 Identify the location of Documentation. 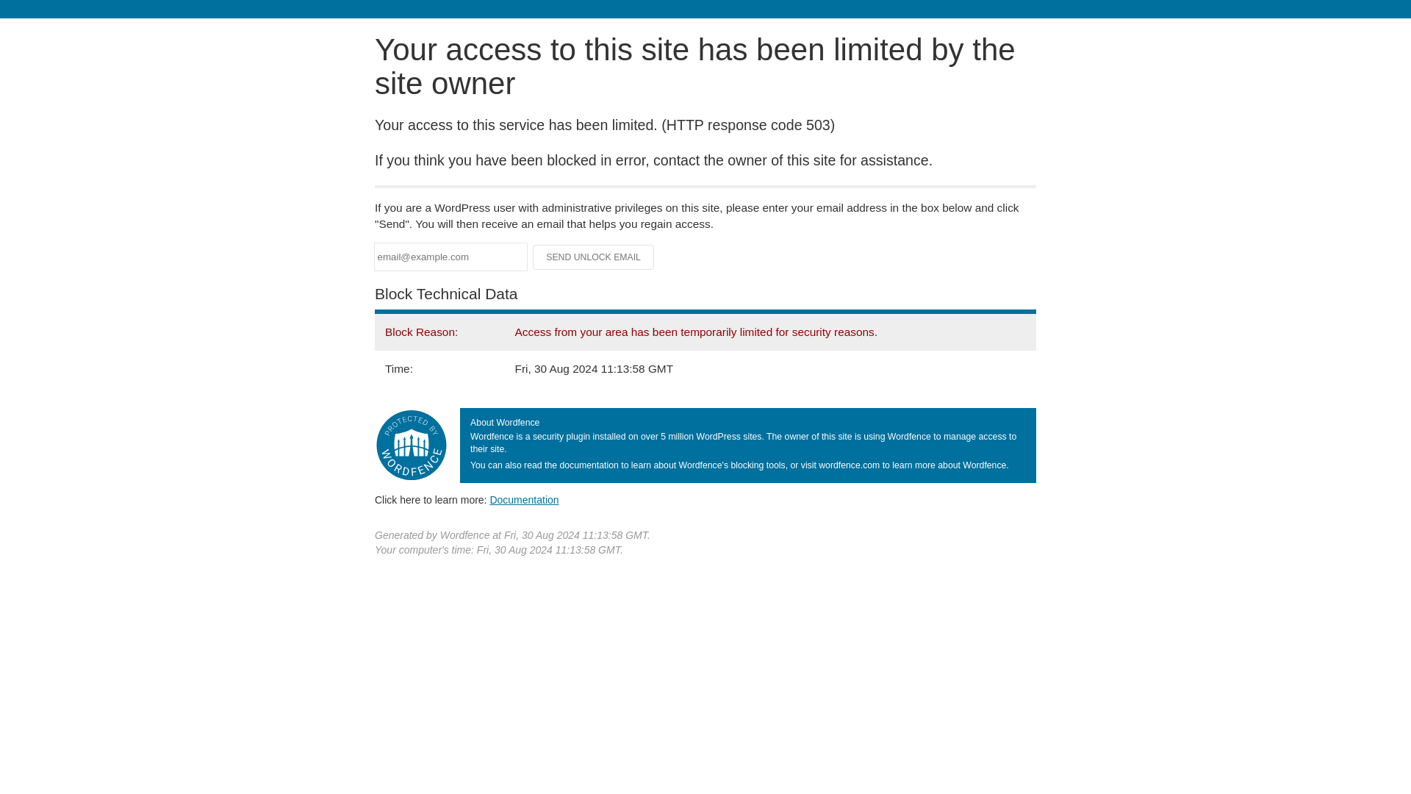
(524, 499).